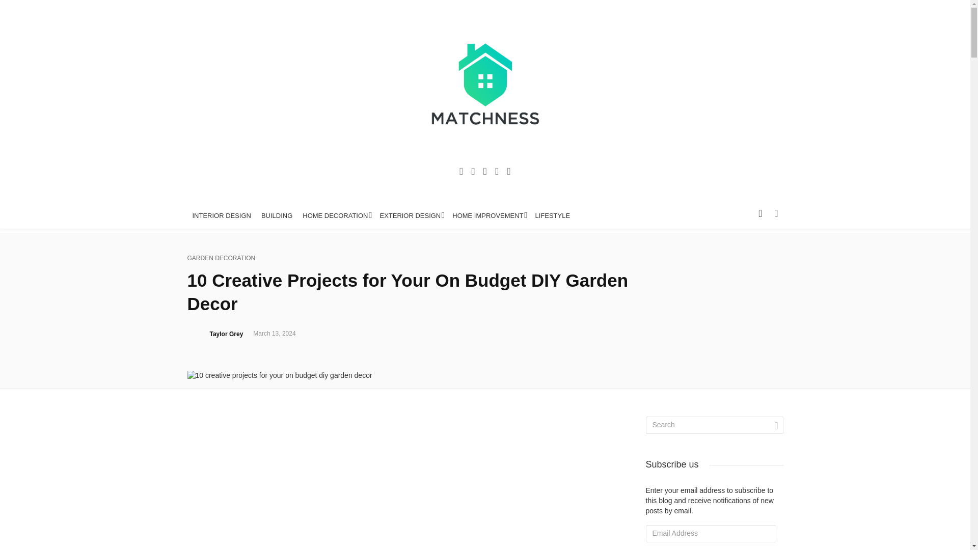  I want to click on HOME IMPROVEMENT, so click(488, 216).